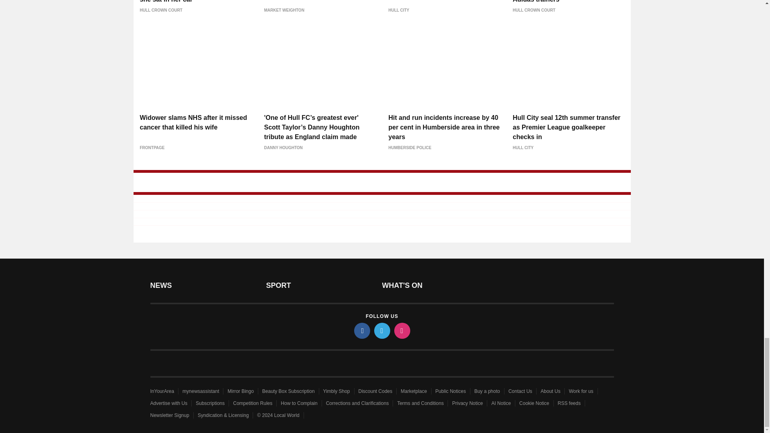 This screenshot has height=433, width=770. Describe the element at coordinates (401, 330) in the screenshot. I see `instagram` at that location.